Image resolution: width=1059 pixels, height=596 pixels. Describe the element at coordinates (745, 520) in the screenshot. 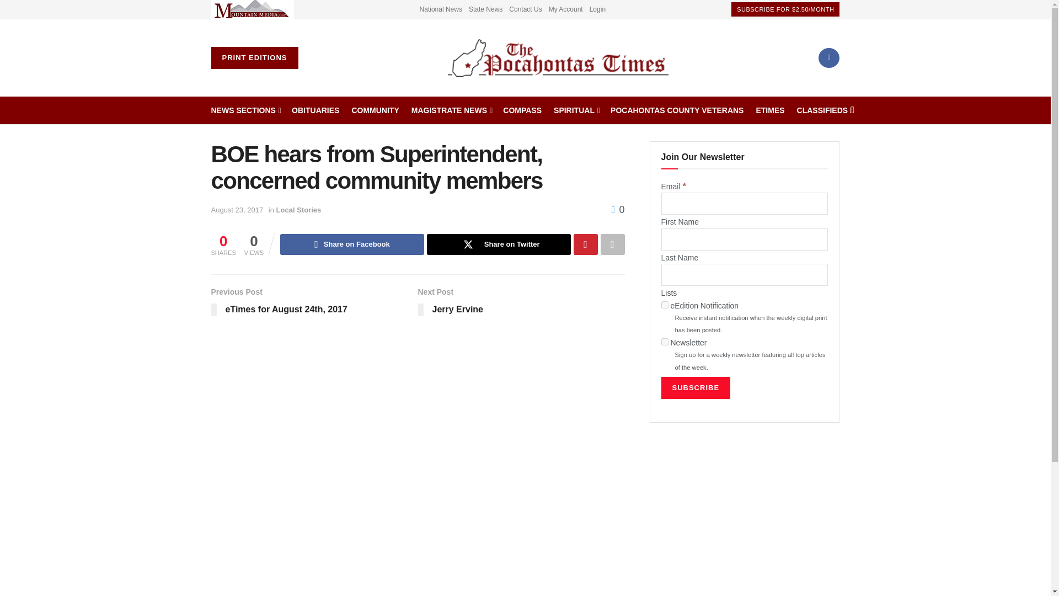

I see `Advertisement` at that location.